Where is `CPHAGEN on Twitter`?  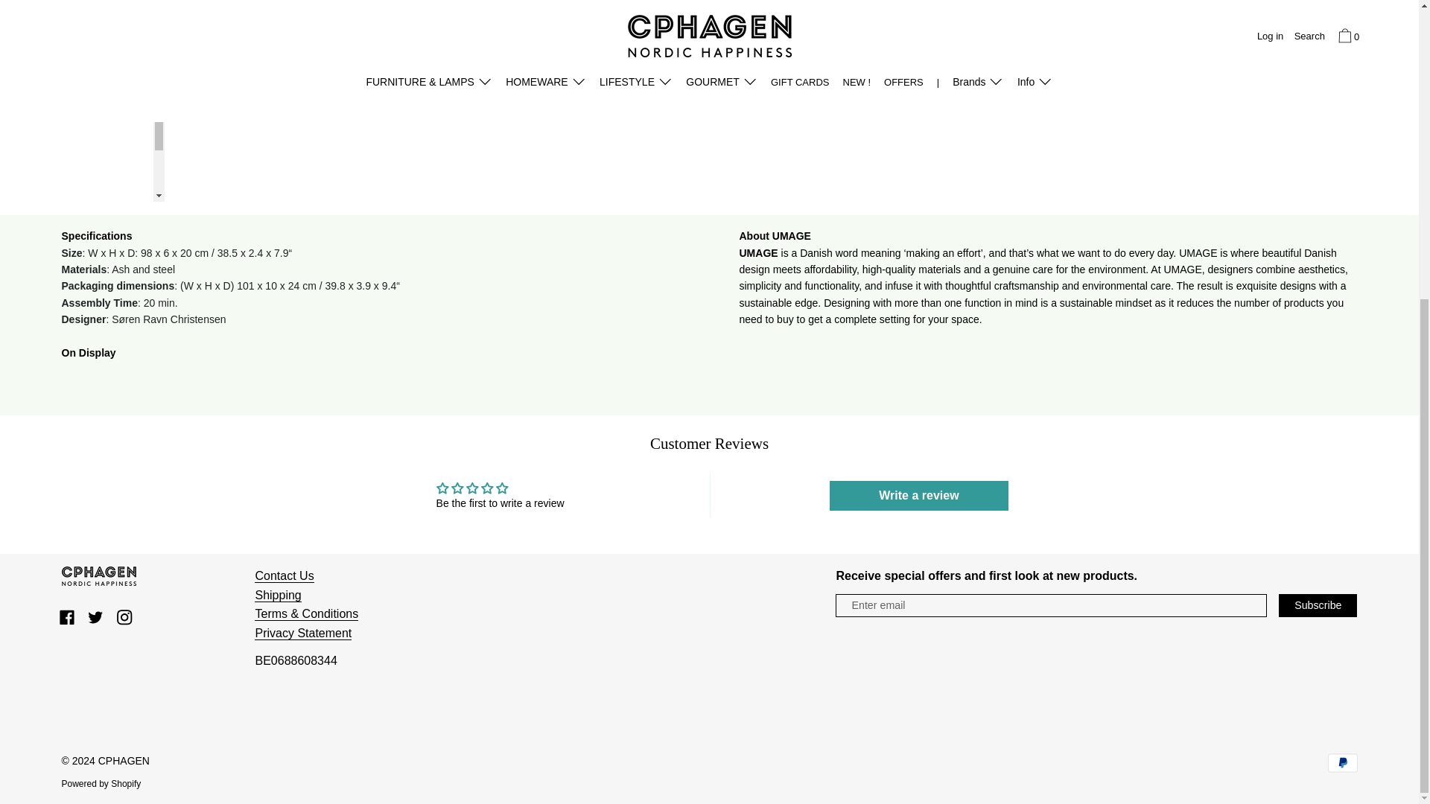
CPHAGEN on Twitter is located at coordinates (95, 616).